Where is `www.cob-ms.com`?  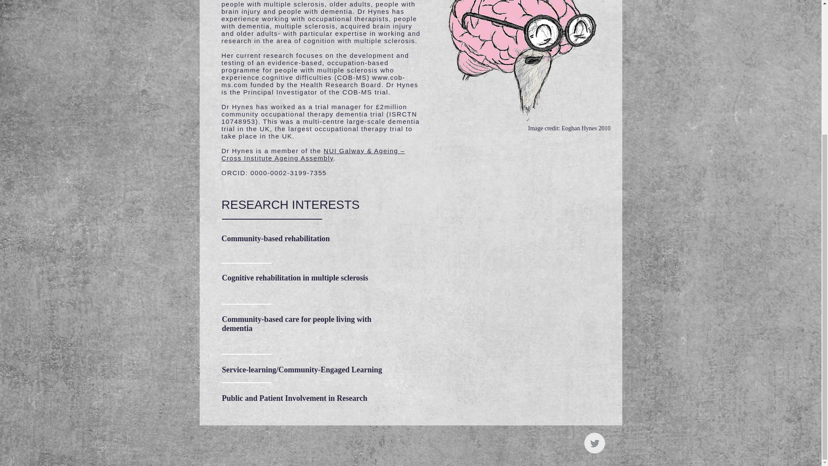
www.cob-ms.com is located at coordinates (314, 81).